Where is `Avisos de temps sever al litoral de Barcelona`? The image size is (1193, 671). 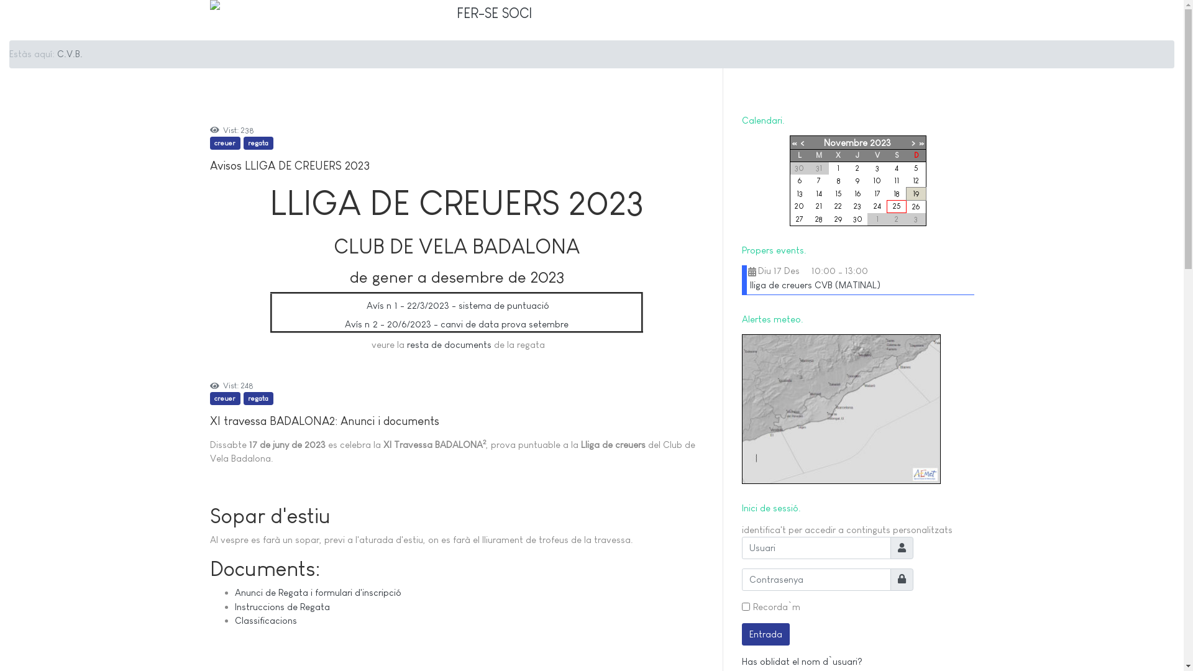
Avisos de temps sever al litoral de Barcelona is located at coordinates (841, 409).